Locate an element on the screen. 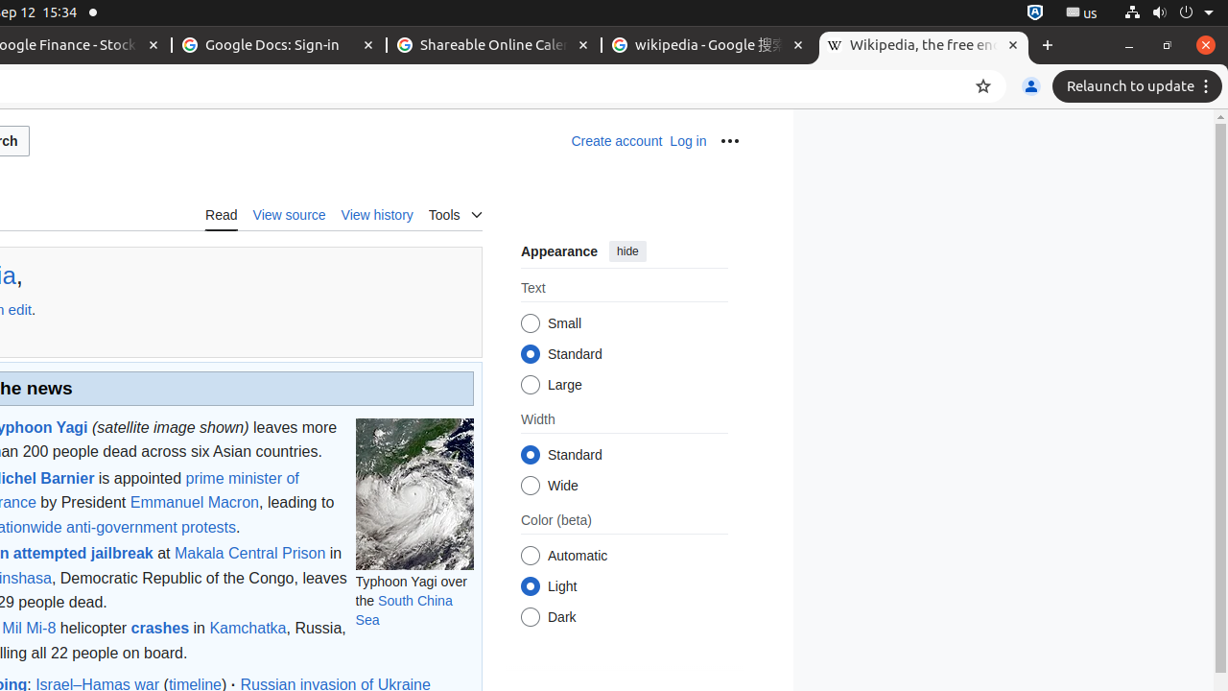  Makala Central Prison is located at coordinates (249, 553).